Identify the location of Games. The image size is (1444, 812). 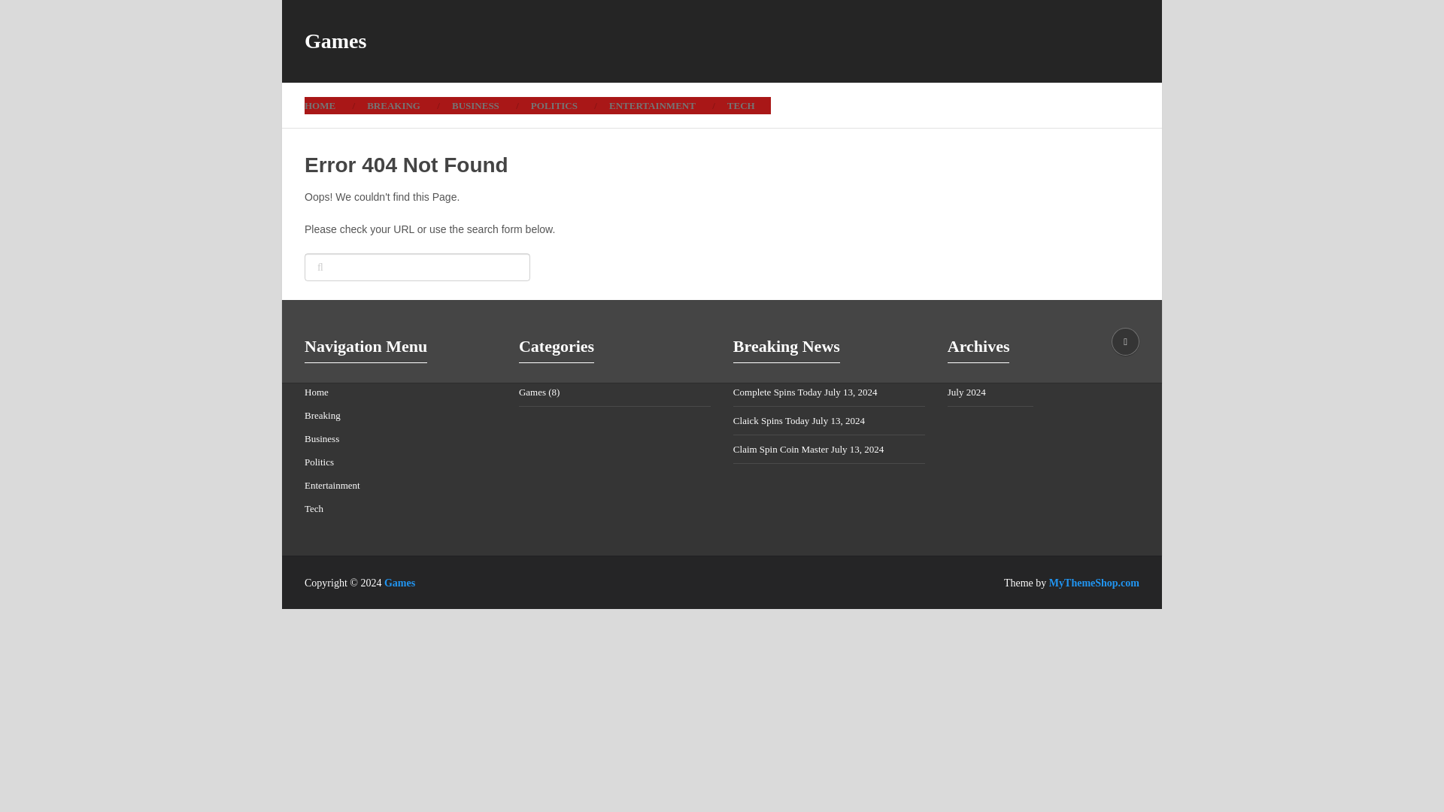
(532, 392).